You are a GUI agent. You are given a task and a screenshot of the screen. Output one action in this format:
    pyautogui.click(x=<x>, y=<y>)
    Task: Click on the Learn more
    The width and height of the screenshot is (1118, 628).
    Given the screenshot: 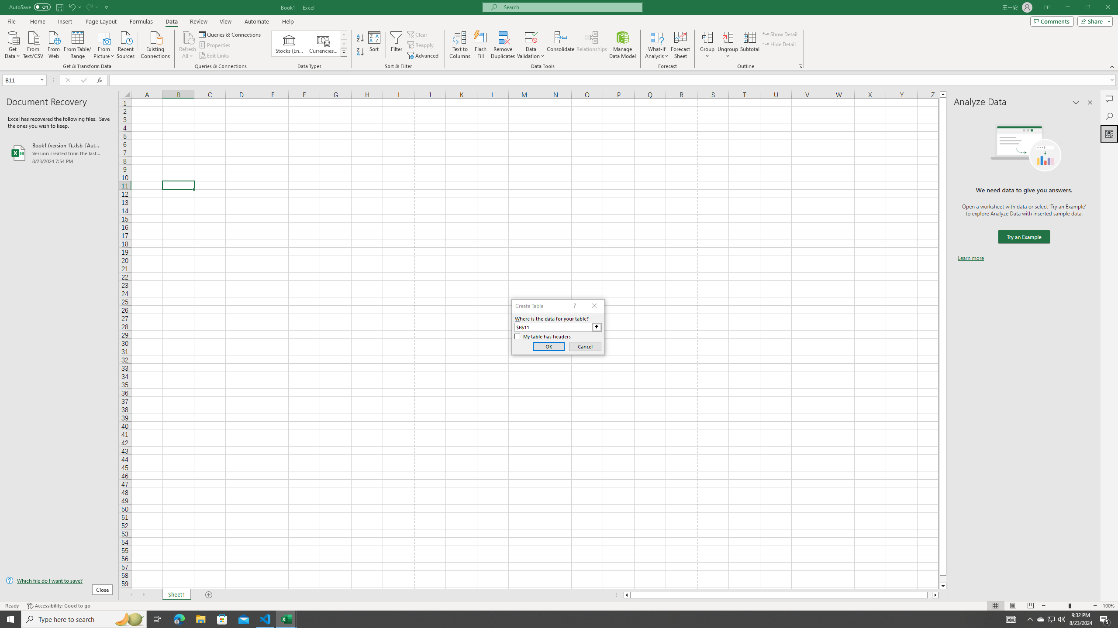 What is the action you would take?
    pyautogui.click(x=970, y=258)
    